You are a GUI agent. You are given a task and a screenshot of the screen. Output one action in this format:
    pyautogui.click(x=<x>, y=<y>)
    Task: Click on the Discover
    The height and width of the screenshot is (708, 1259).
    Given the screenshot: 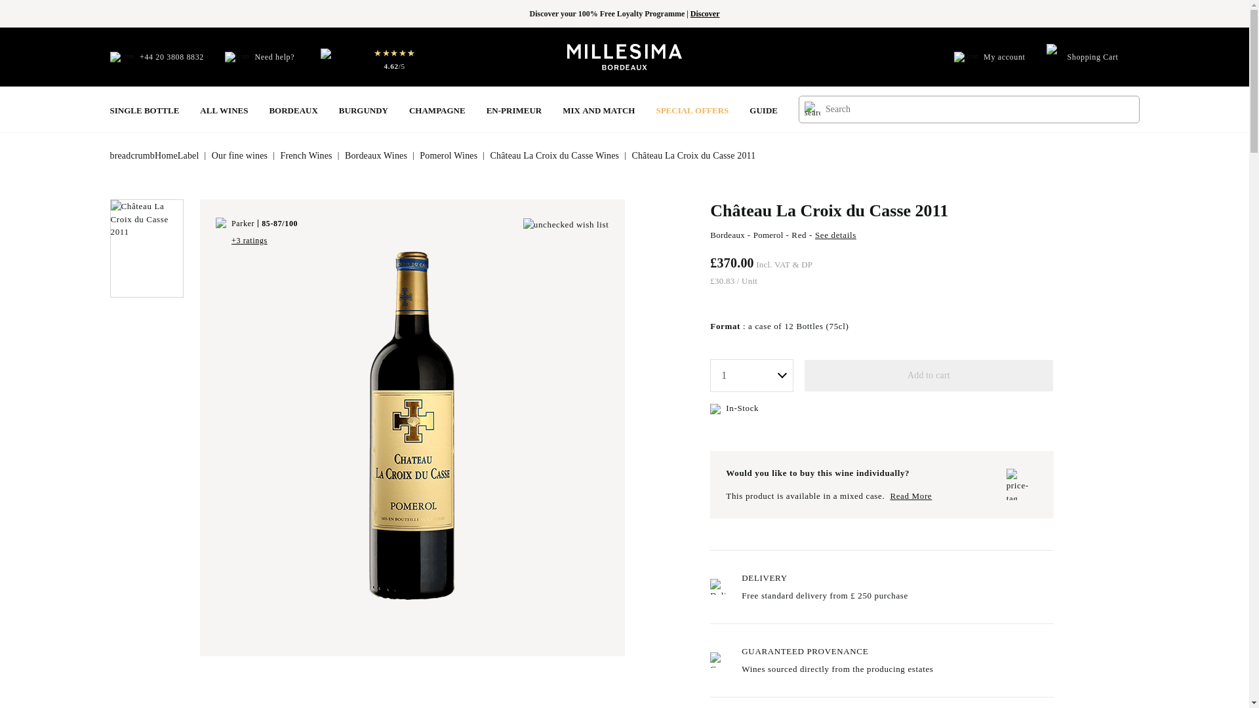 What is the action you would take?
    pyautogui.click(x=705, y=14)
    